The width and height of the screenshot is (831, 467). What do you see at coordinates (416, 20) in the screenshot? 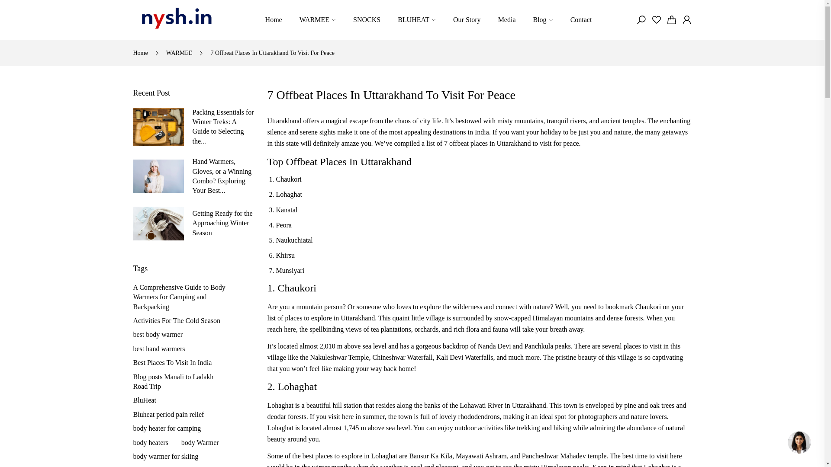
I see `BLUHEAT` at bounding box center [416, 20].